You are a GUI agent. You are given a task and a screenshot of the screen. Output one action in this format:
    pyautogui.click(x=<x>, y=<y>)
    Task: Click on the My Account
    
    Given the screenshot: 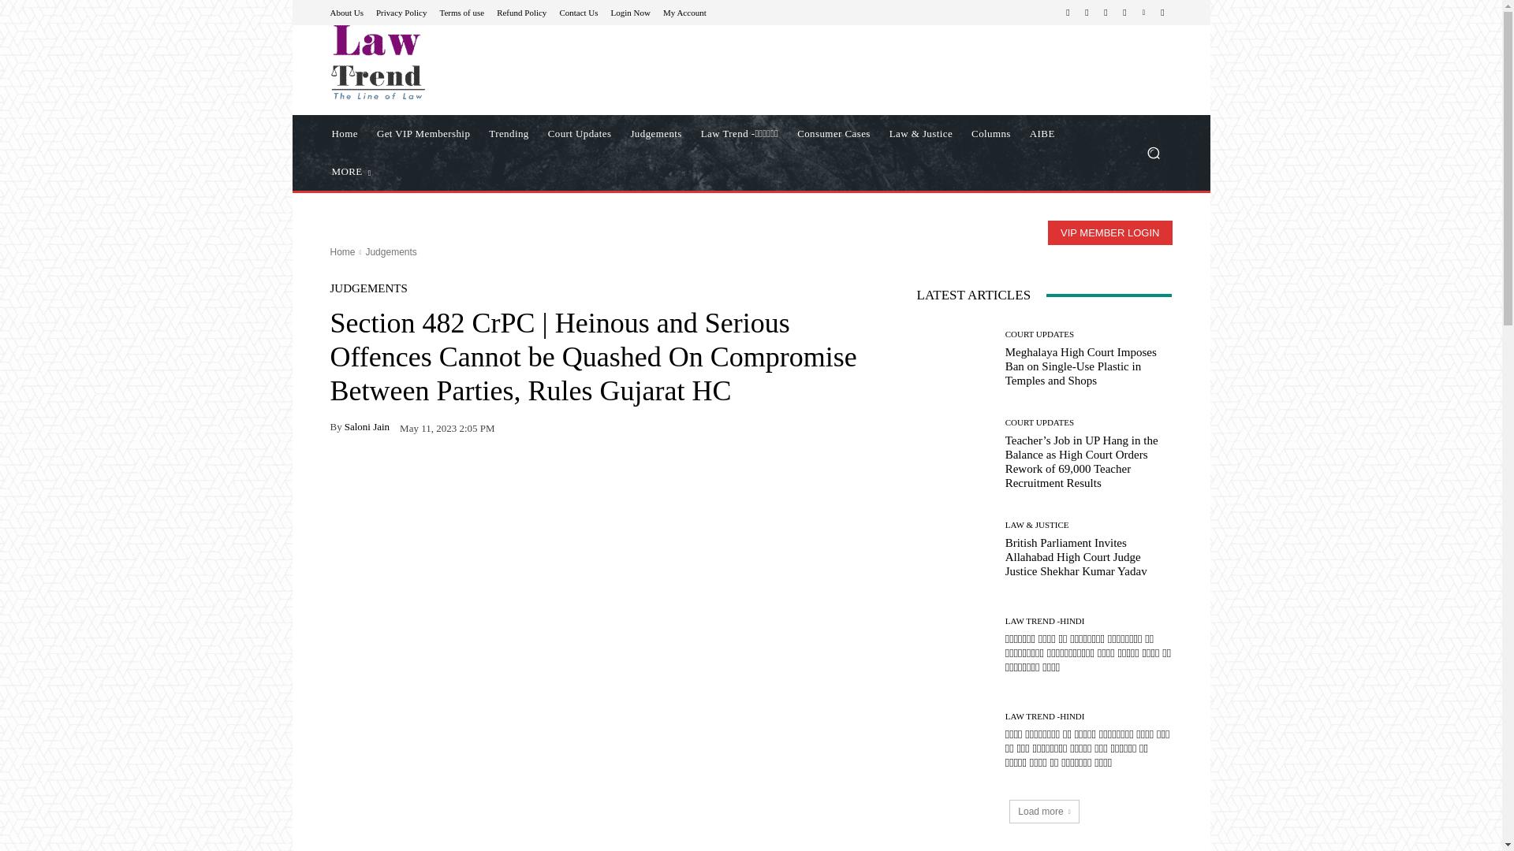 What is the action you would take?
    pyautogui.click(x=684, y=11)
    